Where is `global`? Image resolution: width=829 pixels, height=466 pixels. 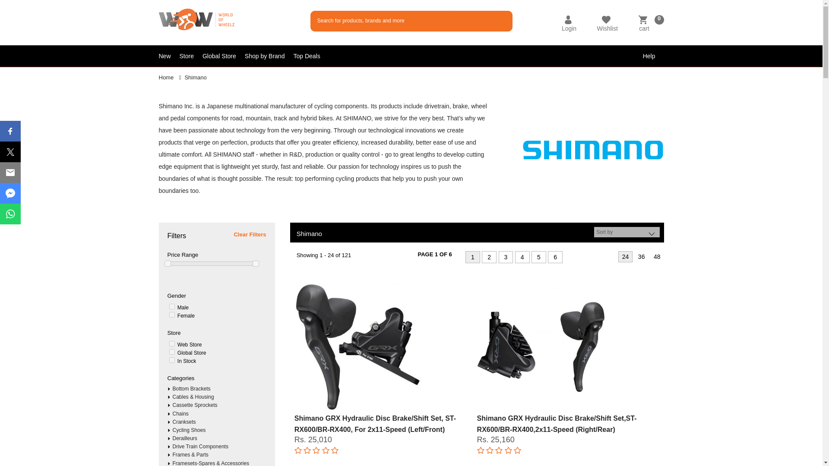
global is located at coordinates (172, 351).